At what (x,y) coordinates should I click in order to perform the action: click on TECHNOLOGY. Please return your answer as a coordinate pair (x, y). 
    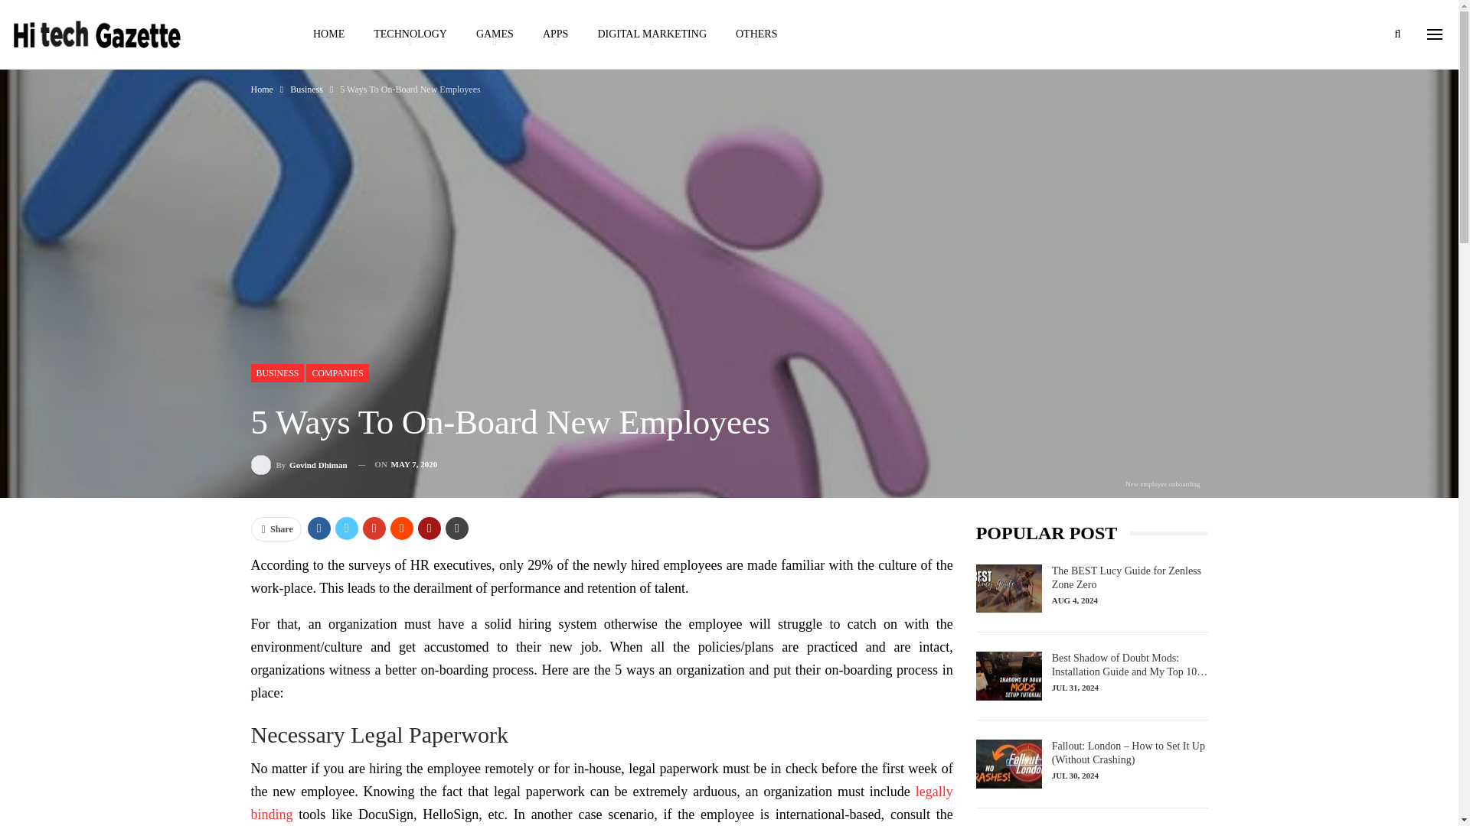
    Looking at the image, I should click on (410, 34).